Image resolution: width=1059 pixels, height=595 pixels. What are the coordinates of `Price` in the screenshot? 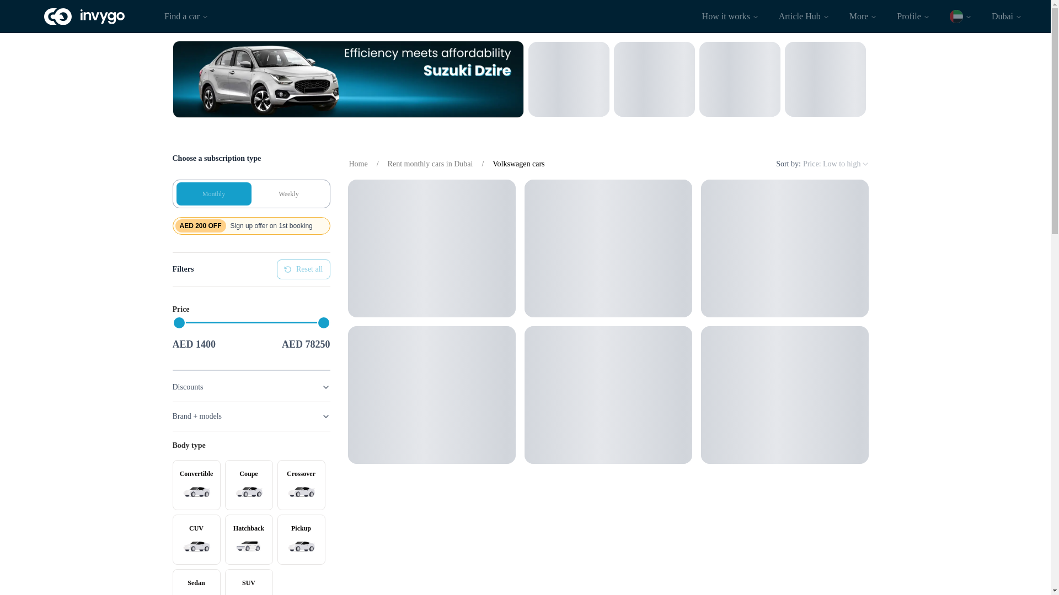 It's located at (250, 226).